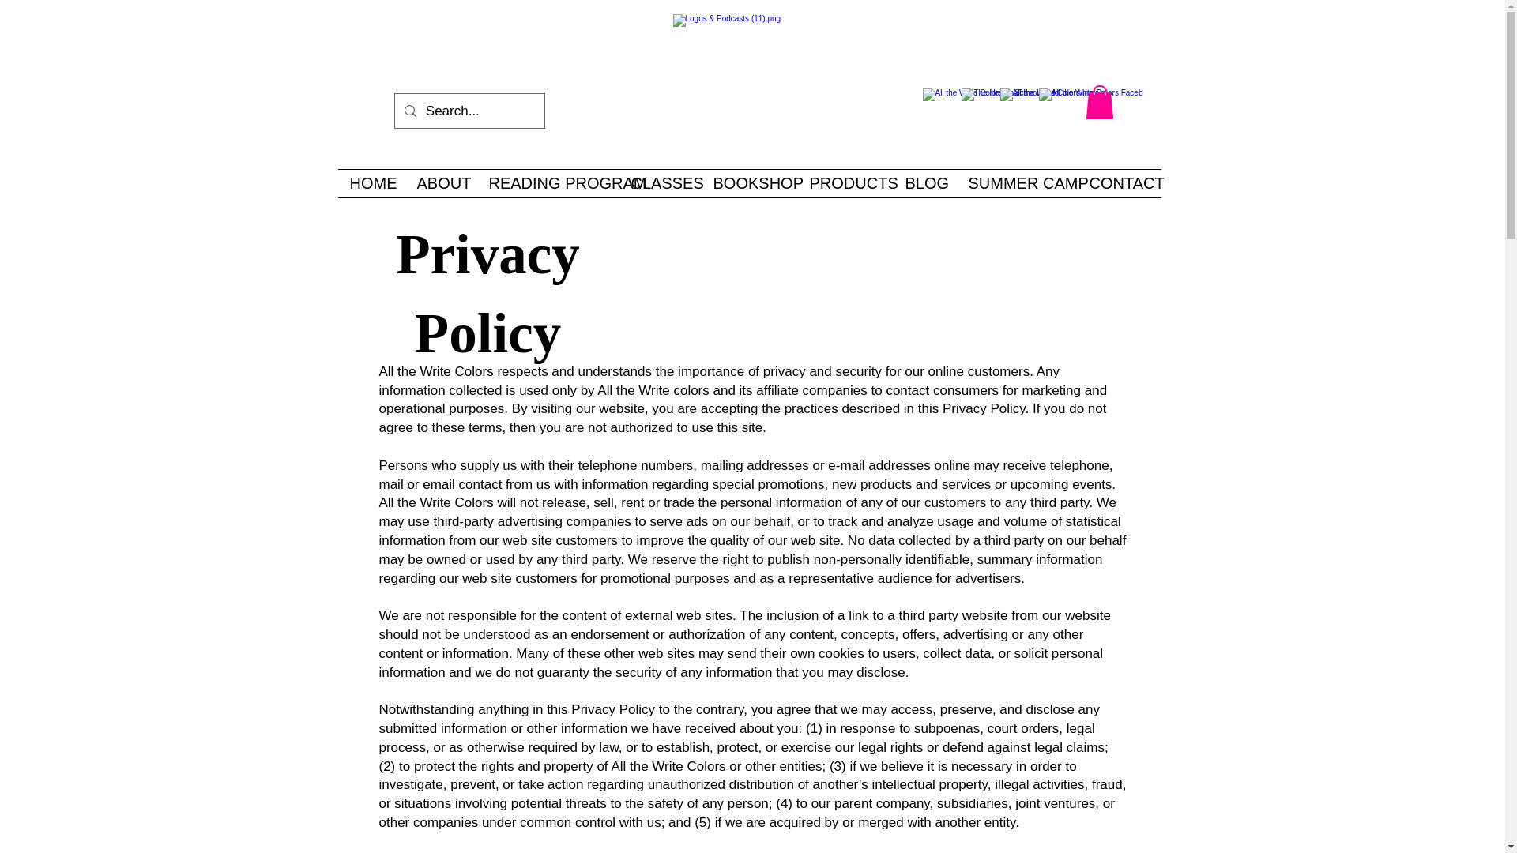 The height and width of the screenshot is (853, 1517). Describe the element at coordinates (548, 183) in the screenshot. I see `READING PROGRAM` at that location.